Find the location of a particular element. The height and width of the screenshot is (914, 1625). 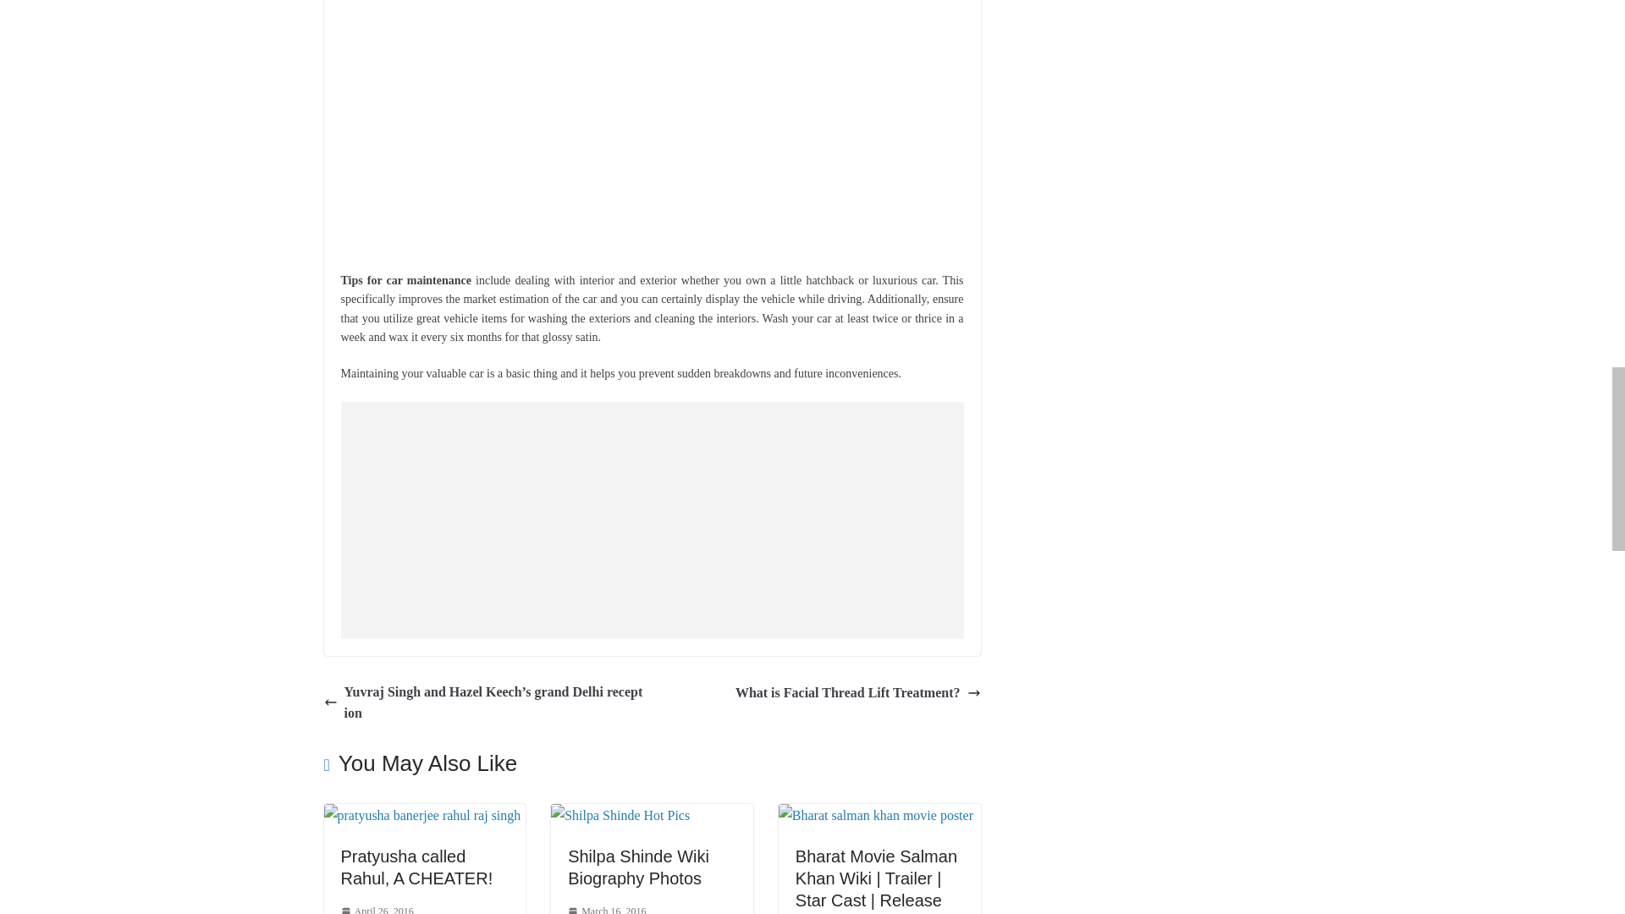

7:04 am is located at coordinates (376, 909).